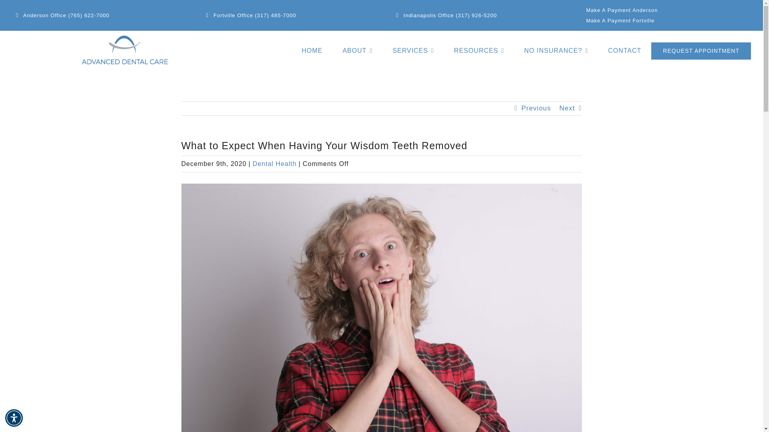 Image resolution: width=769 pixels, height=432 pixels. Describe the element at coordinates (14, 418) in the screenshot. I see `Accessibility Menu` at that location.